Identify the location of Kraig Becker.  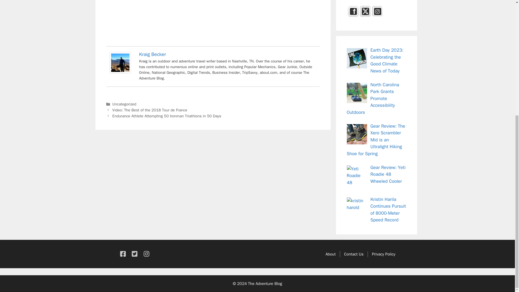
(120, 72).